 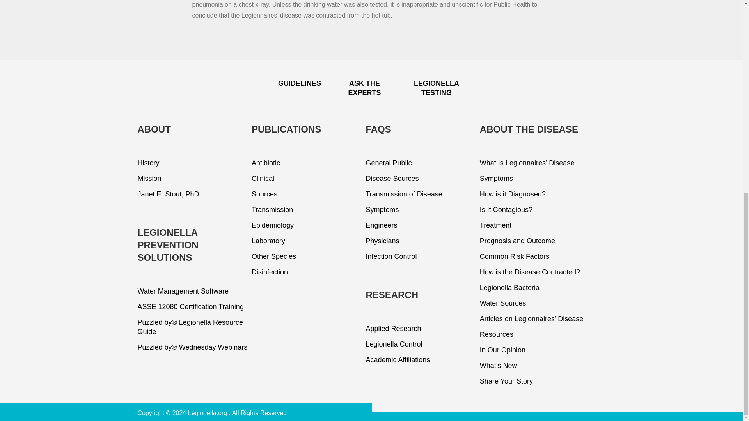 I want to click on Epidemiology, so click(x=308, y=225).